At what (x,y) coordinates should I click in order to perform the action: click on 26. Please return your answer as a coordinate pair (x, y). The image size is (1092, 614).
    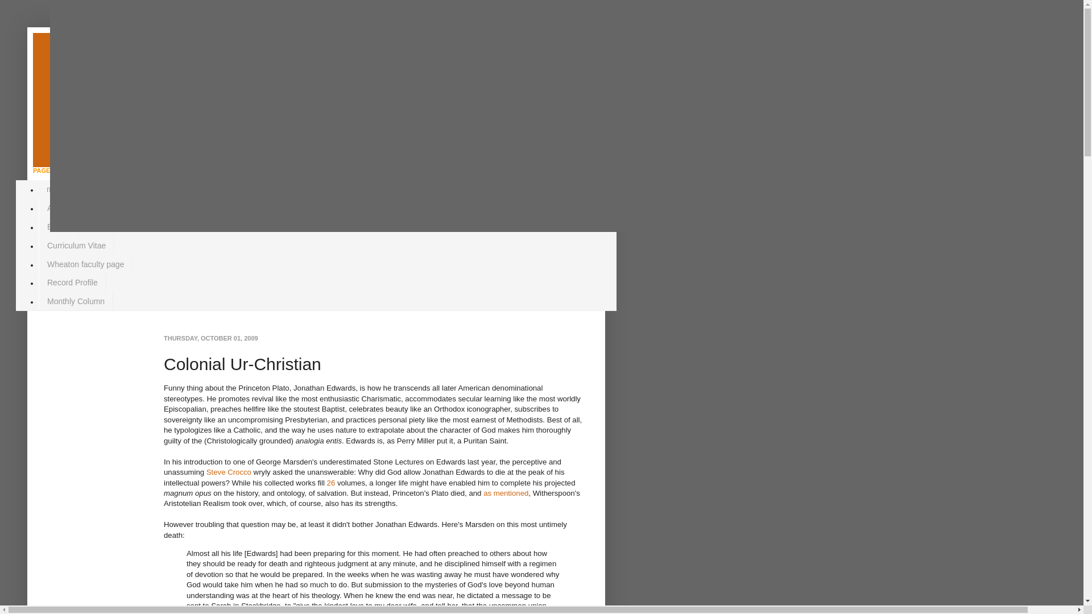
    Looking at the image, I should click on (331, 483).